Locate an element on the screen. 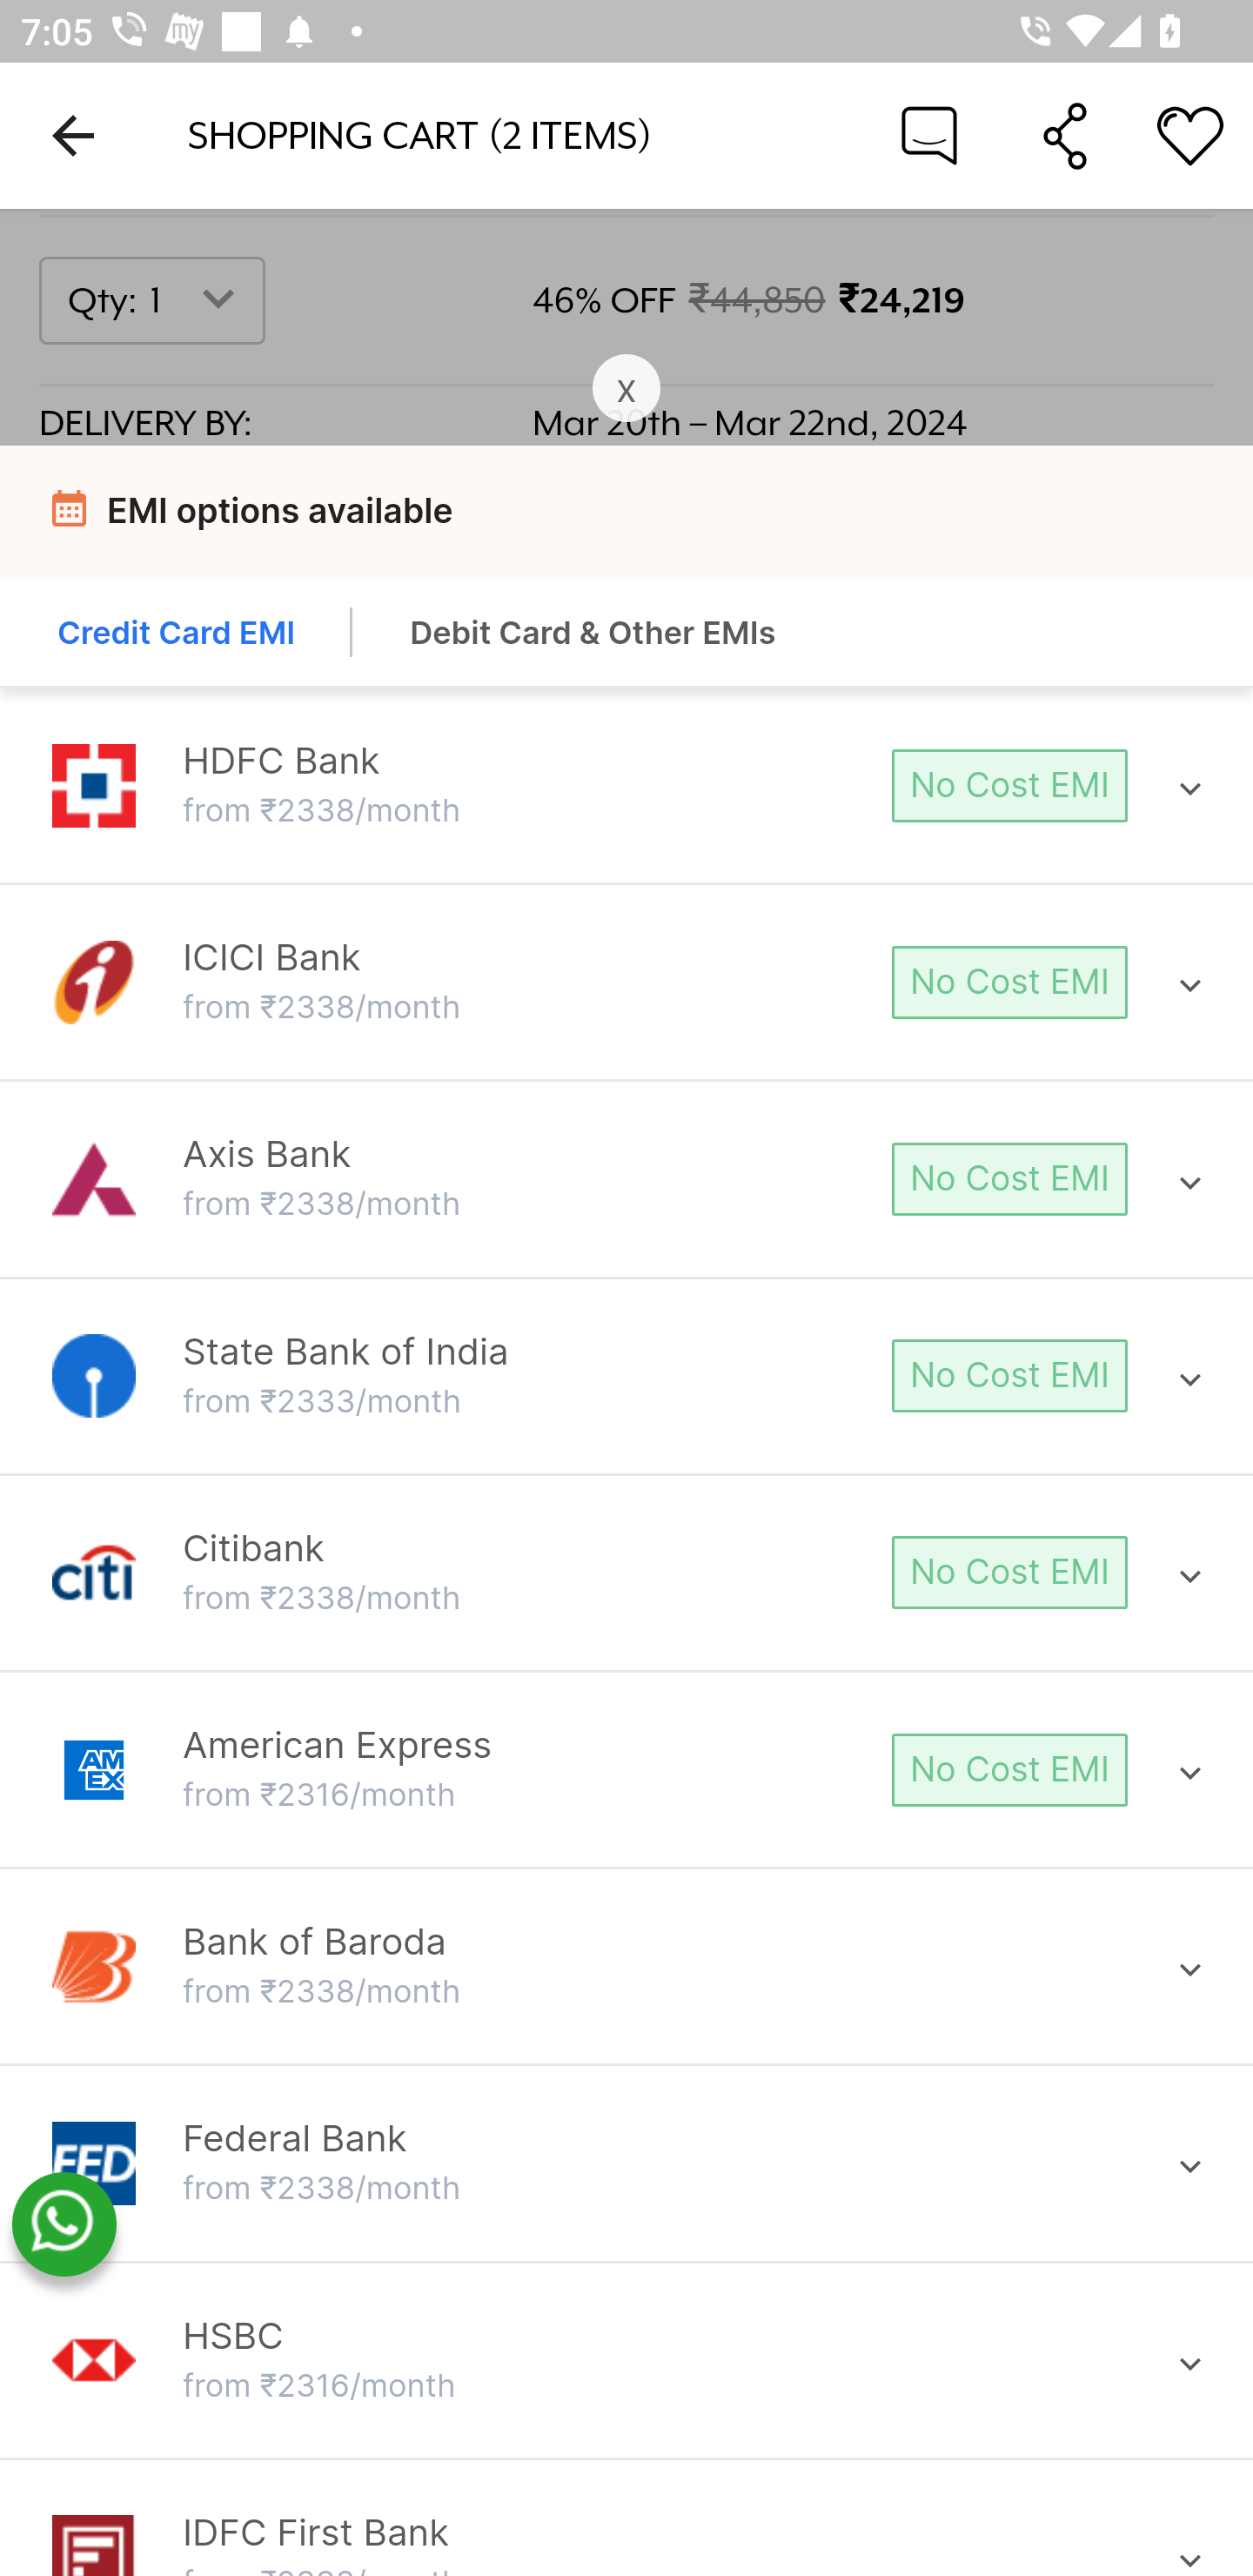 The image size is (1253, 2576). HDFC Bank HDFC Bank from ₹2338/month No Cost EMI is located at coordinates (626, 787).